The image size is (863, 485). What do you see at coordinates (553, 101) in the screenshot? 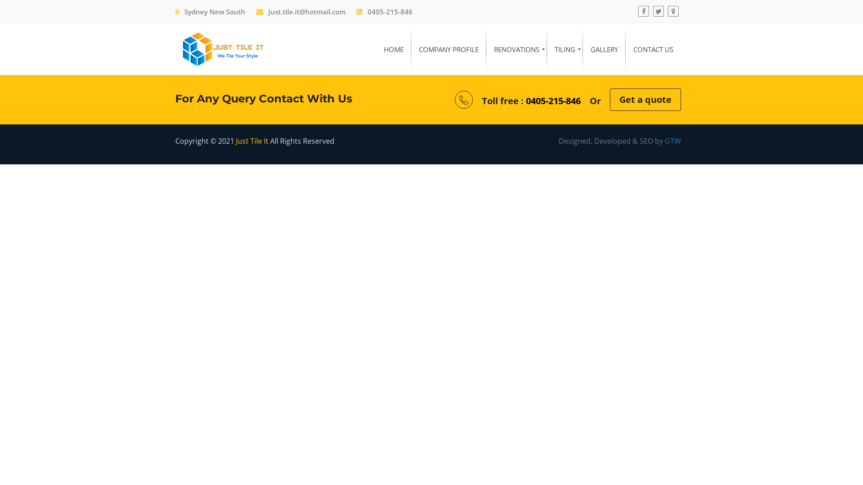
I see `0405-215-846` at bounding box center [553, 101].